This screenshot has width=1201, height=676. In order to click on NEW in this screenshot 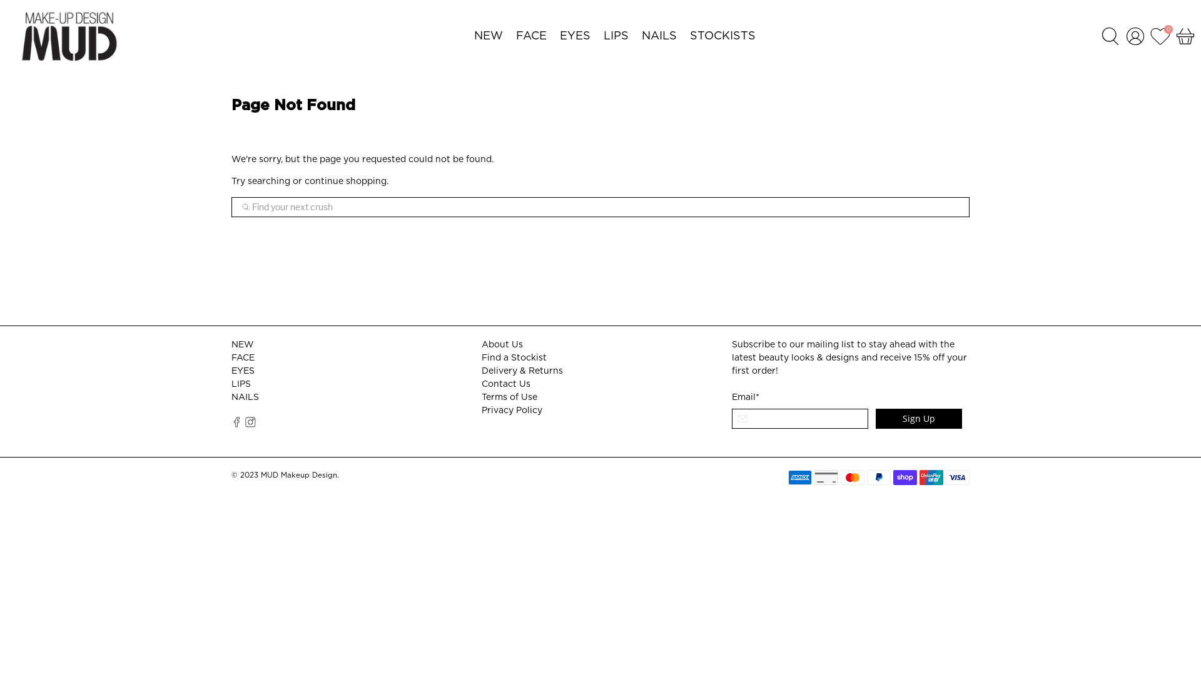, I will do `click(489, 36)`.